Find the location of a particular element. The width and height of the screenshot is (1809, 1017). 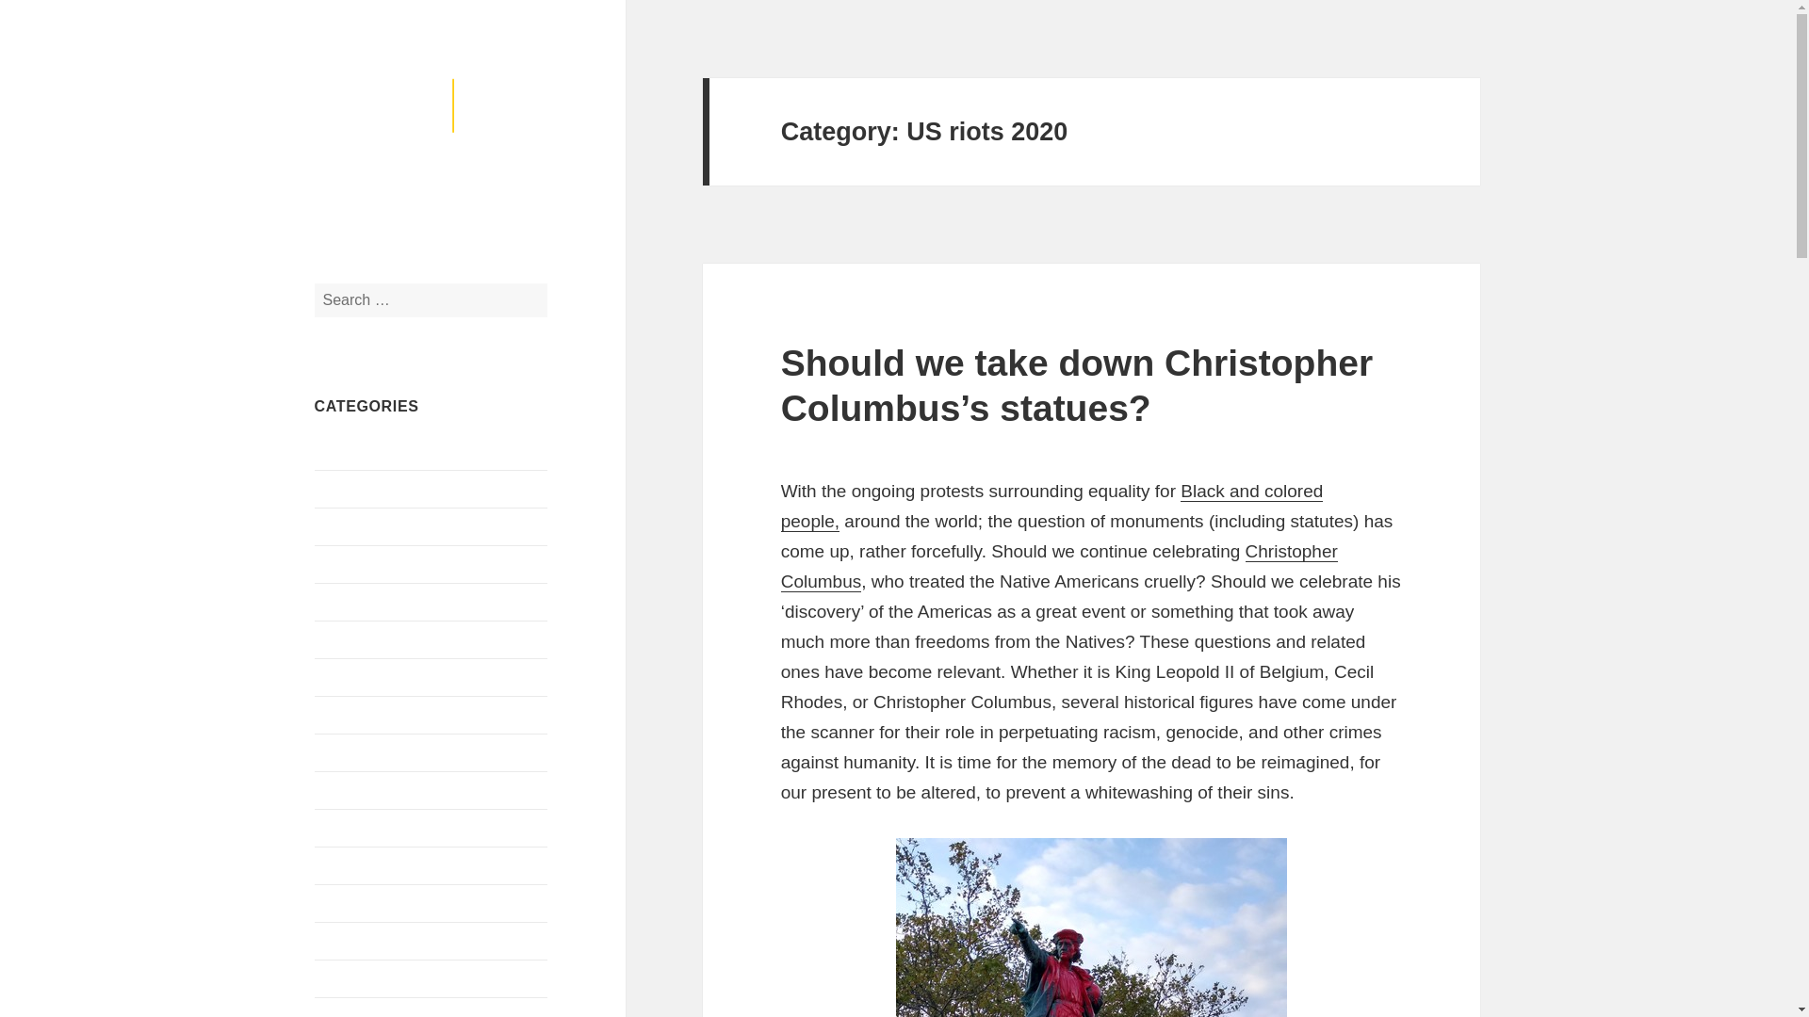

Book Review is located at coordinates (358, 451).